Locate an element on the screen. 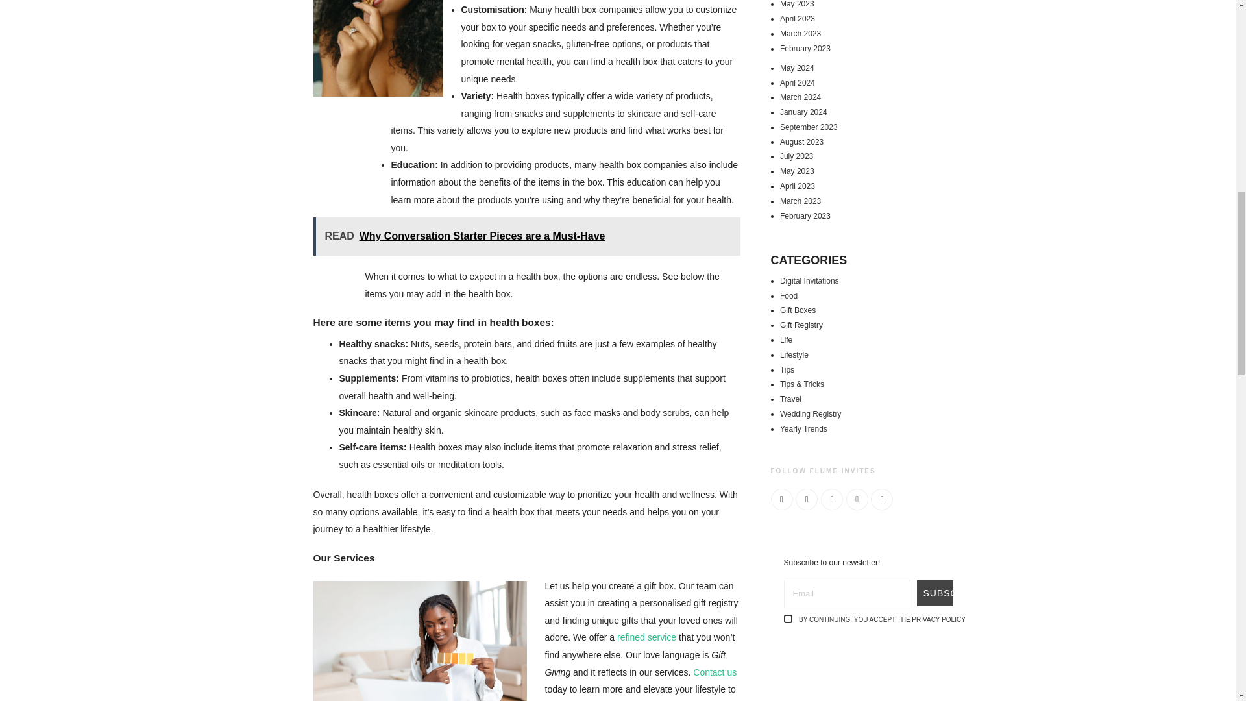 The width and height of the screenshot is (1246, 701). on is located at coordinates (788, 619).